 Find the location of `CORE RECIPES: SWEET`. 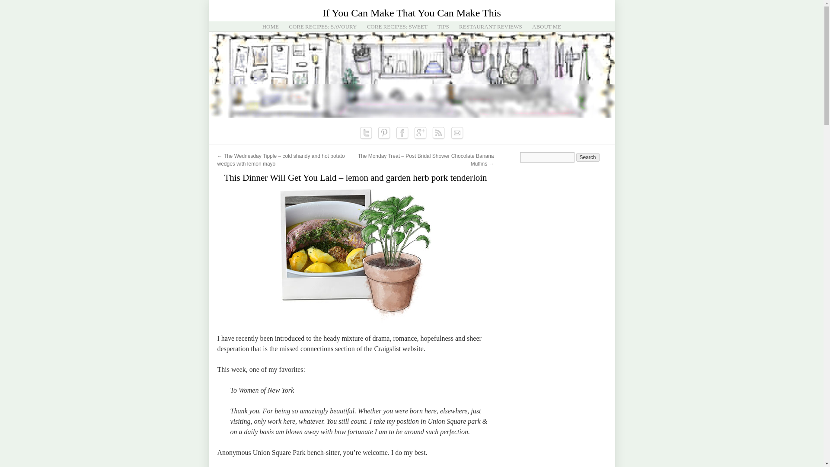

CORE RECIPES: SWEET is located at coordinates (397, 27).